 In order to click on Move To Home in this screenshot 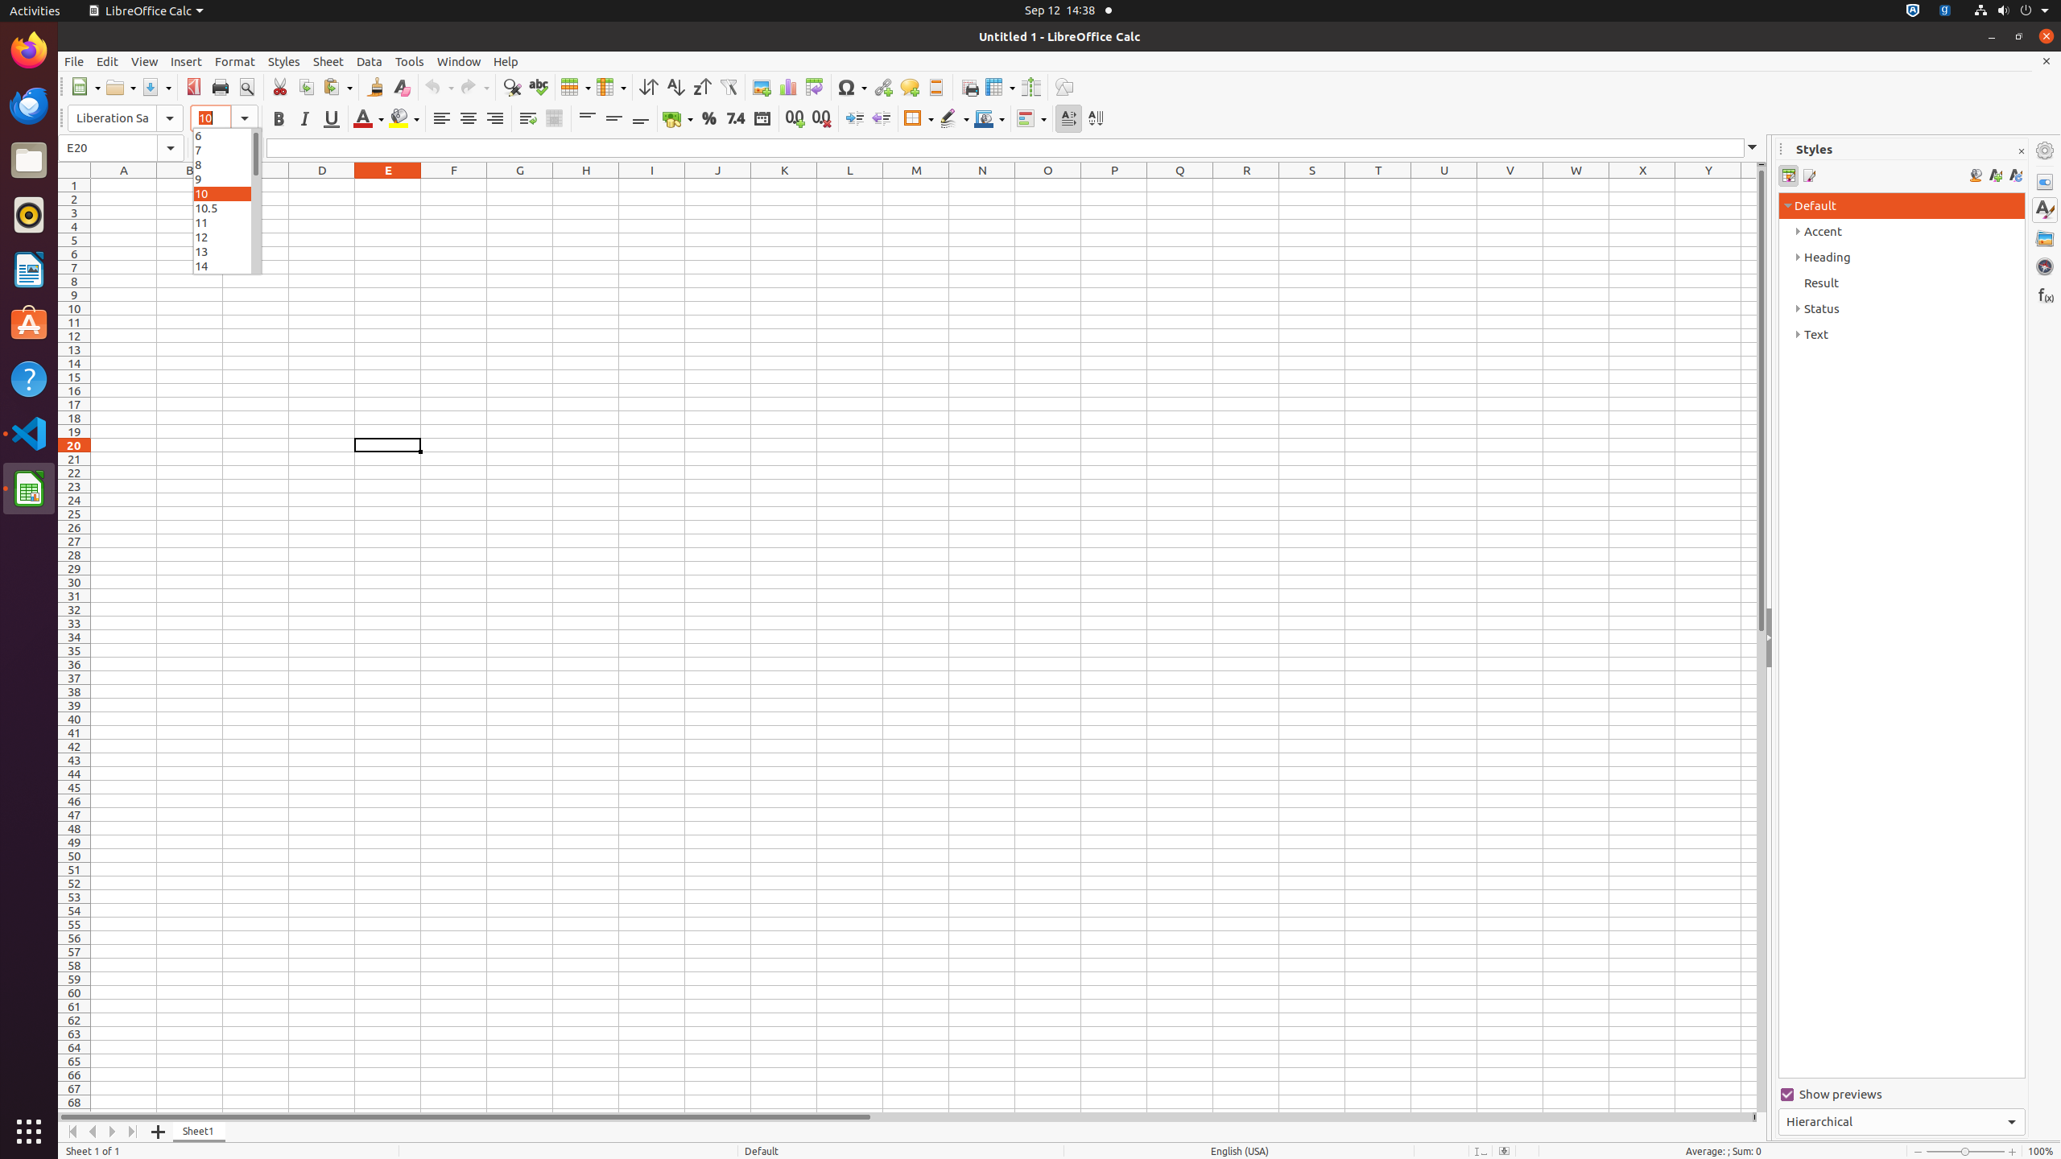, I will do `click(72, 1132)`.